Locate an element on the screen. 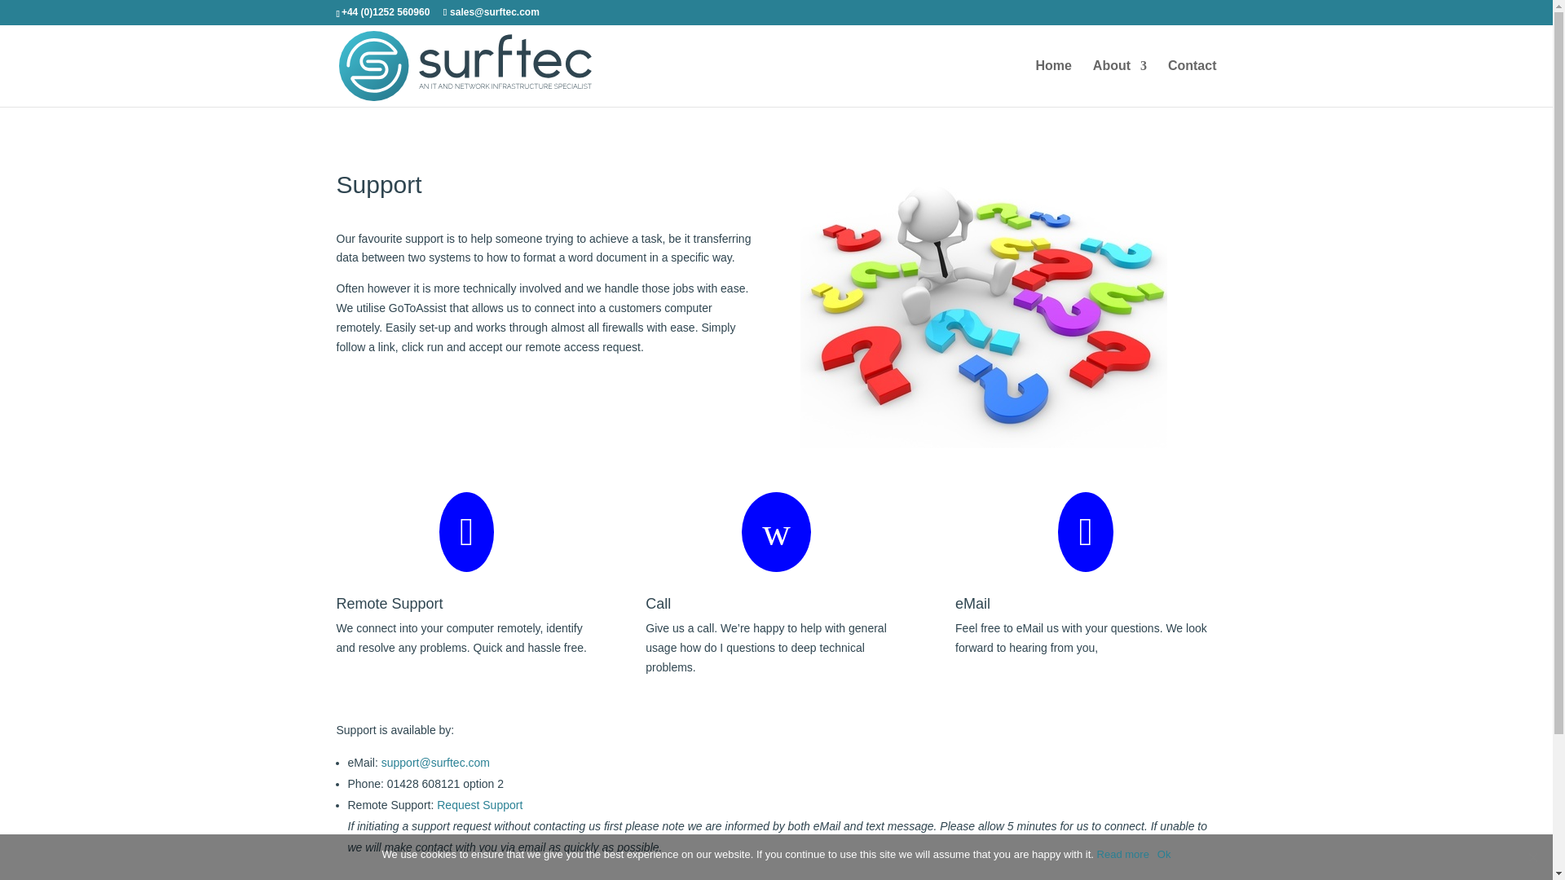 The height and width of the screenshot is (880, 1565). No is located at coordinates (1532, 857).